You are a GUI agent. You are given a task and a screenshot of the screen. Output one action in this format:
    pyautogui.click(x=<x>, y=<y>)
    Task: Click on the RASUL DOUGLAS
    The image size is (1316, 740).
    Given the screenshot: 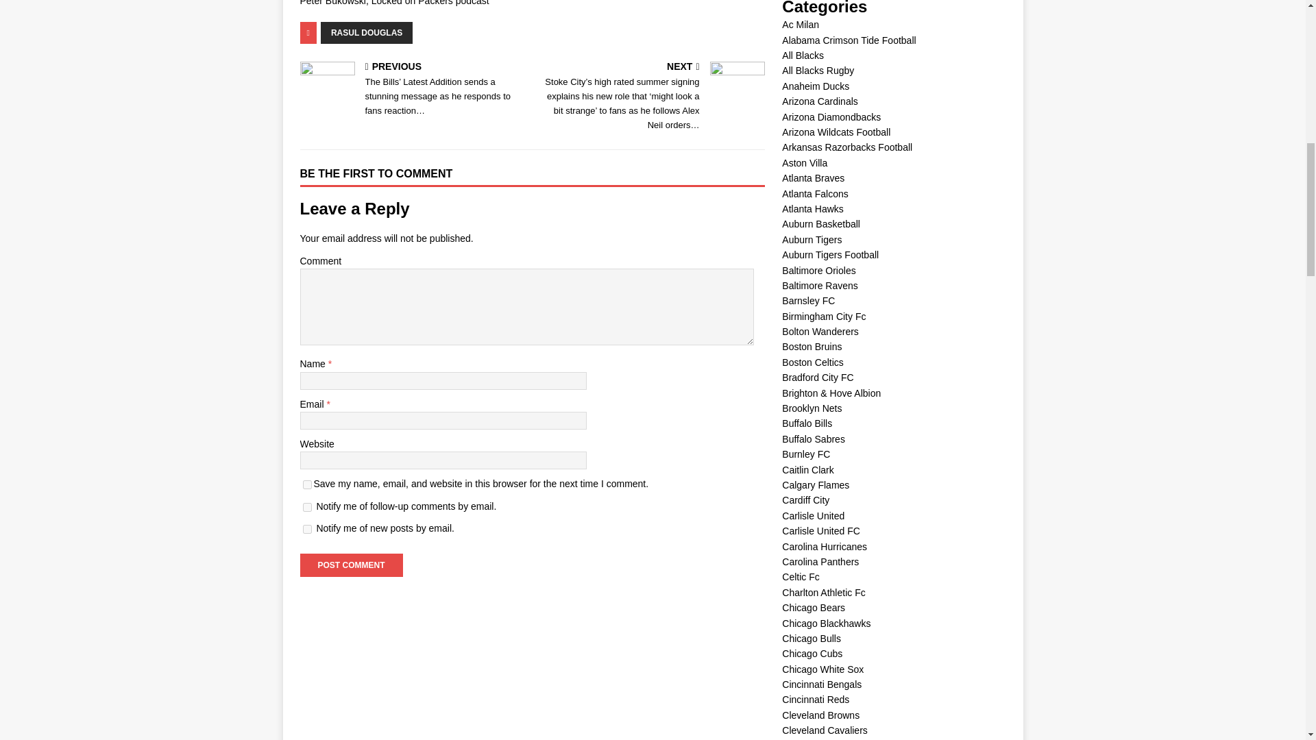 What is the action you would take?
    pyautogui.click(x=367, y=33)
    